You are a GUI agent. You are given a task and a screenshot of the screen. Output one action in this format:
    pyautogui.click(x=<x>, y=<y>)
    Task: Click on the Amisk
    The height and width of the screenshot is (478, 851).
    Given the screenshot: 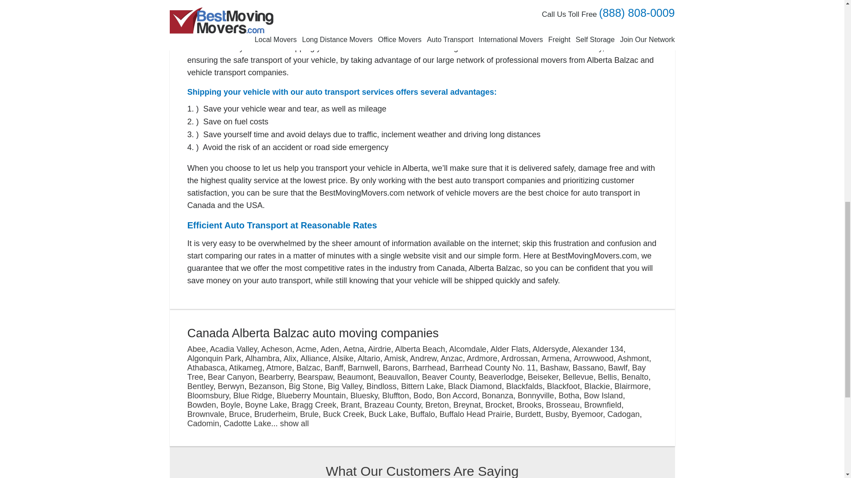 What is the action you would take?
    pyautogui.click(x=395, y=358)
    